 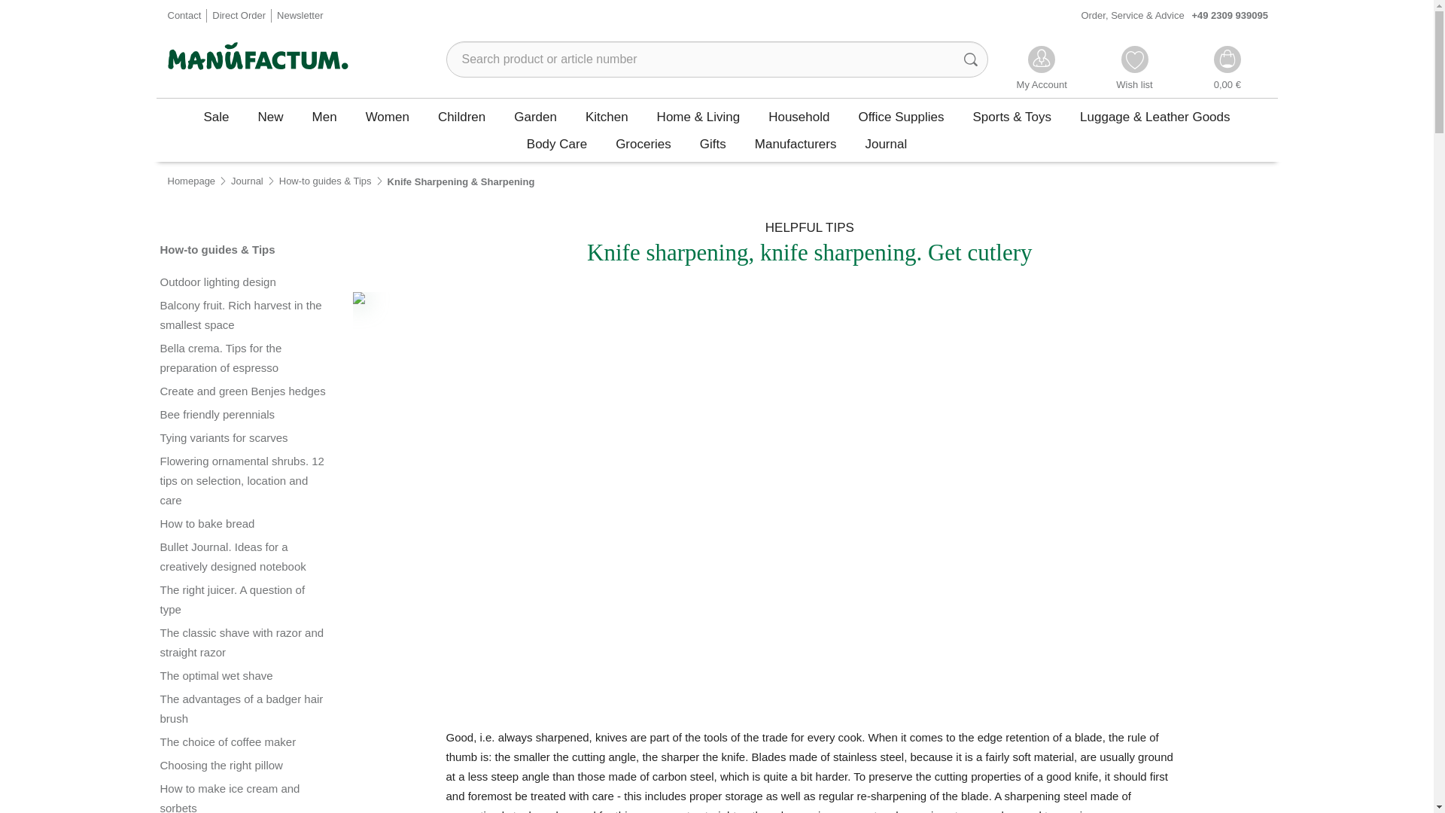 What do you see at coordinates (387, 116) in the screenshot?
I see `Women` at bounding box center [387, 116].